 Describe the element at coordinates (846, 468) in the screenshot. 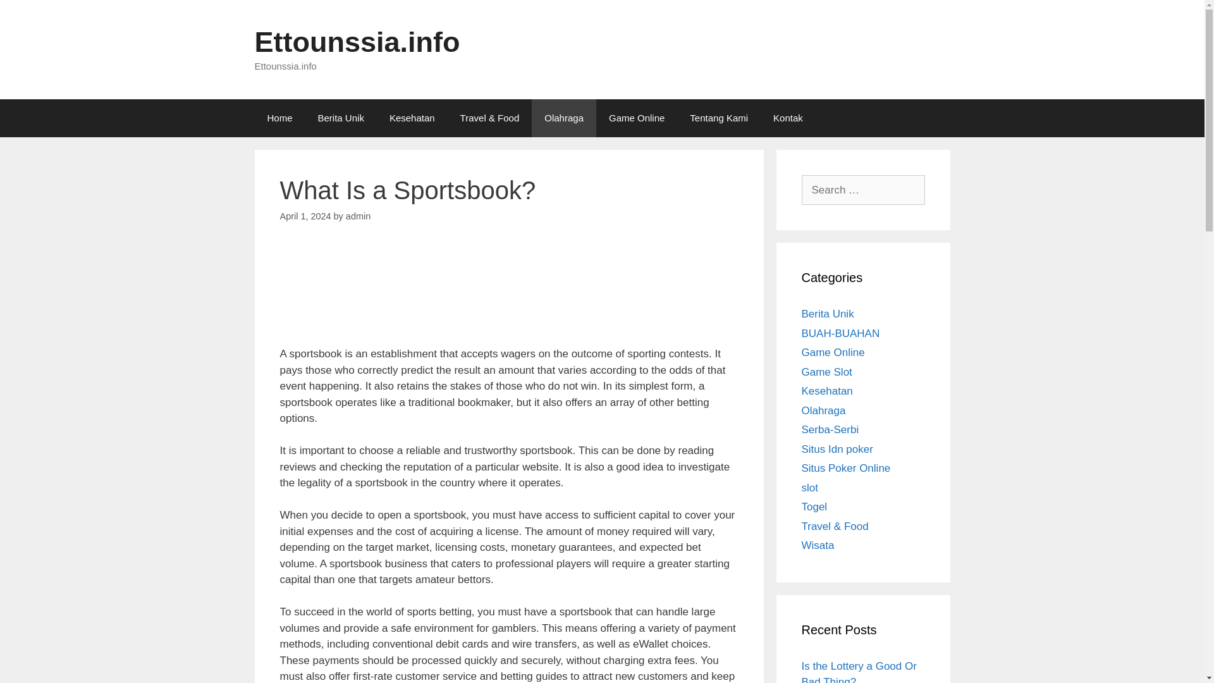

I see `Situs Poker Online` at that location.